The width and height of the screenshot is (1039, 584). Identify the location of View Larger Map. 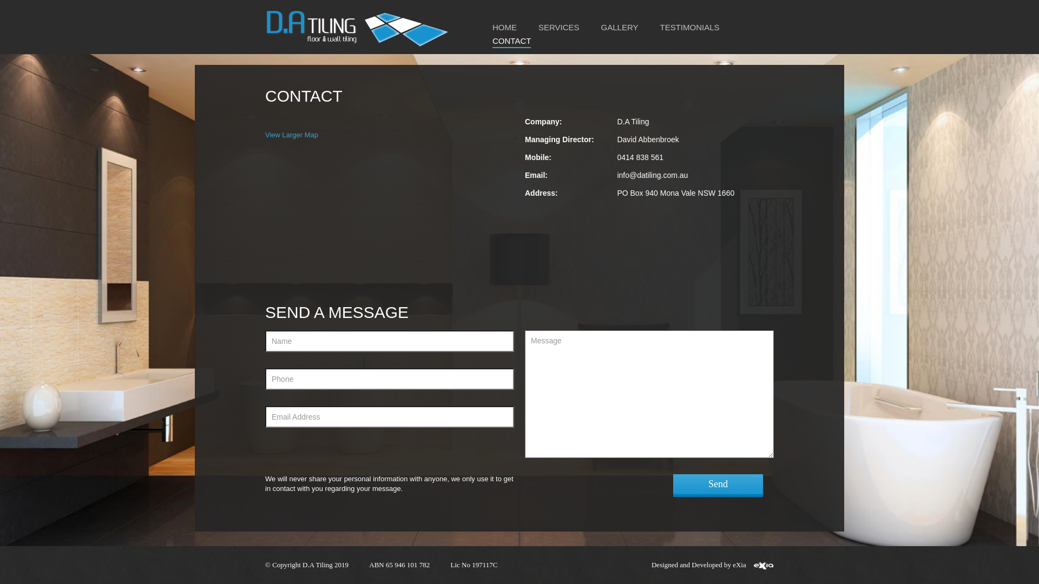
(291, 135).